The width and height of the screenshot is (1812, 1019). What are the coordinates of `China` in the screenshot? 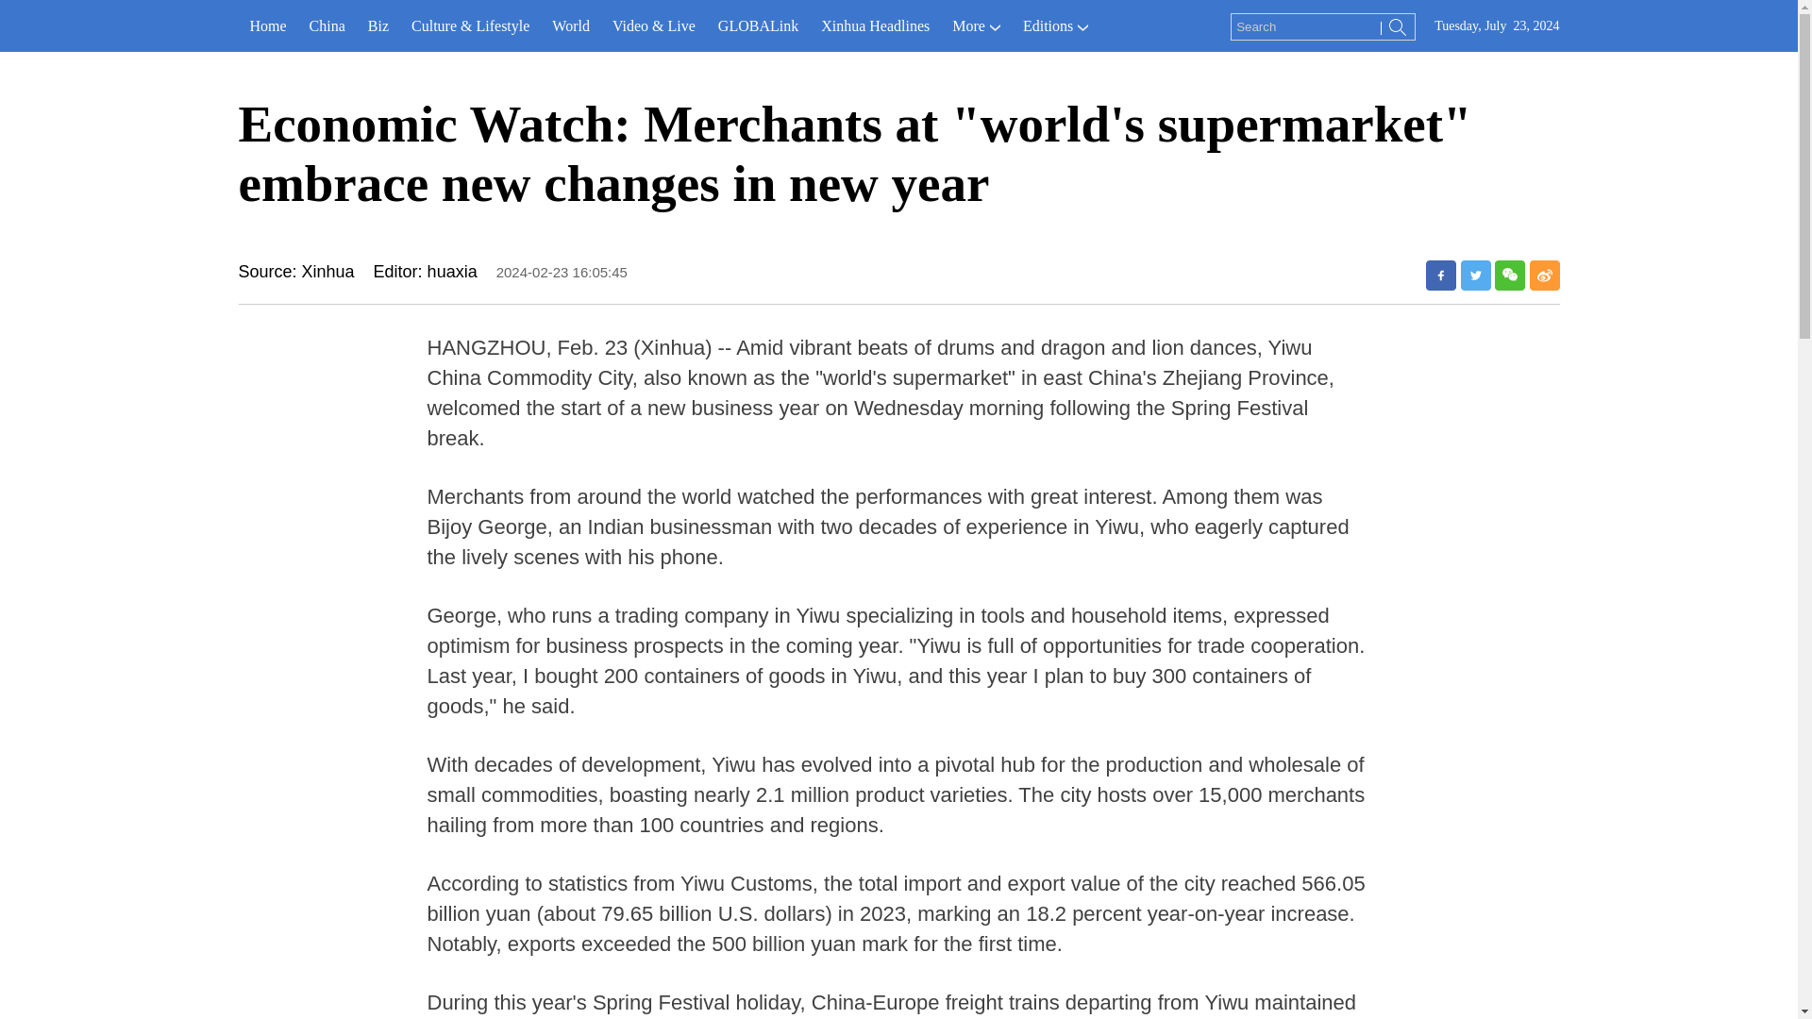 It's located at (327, 26).